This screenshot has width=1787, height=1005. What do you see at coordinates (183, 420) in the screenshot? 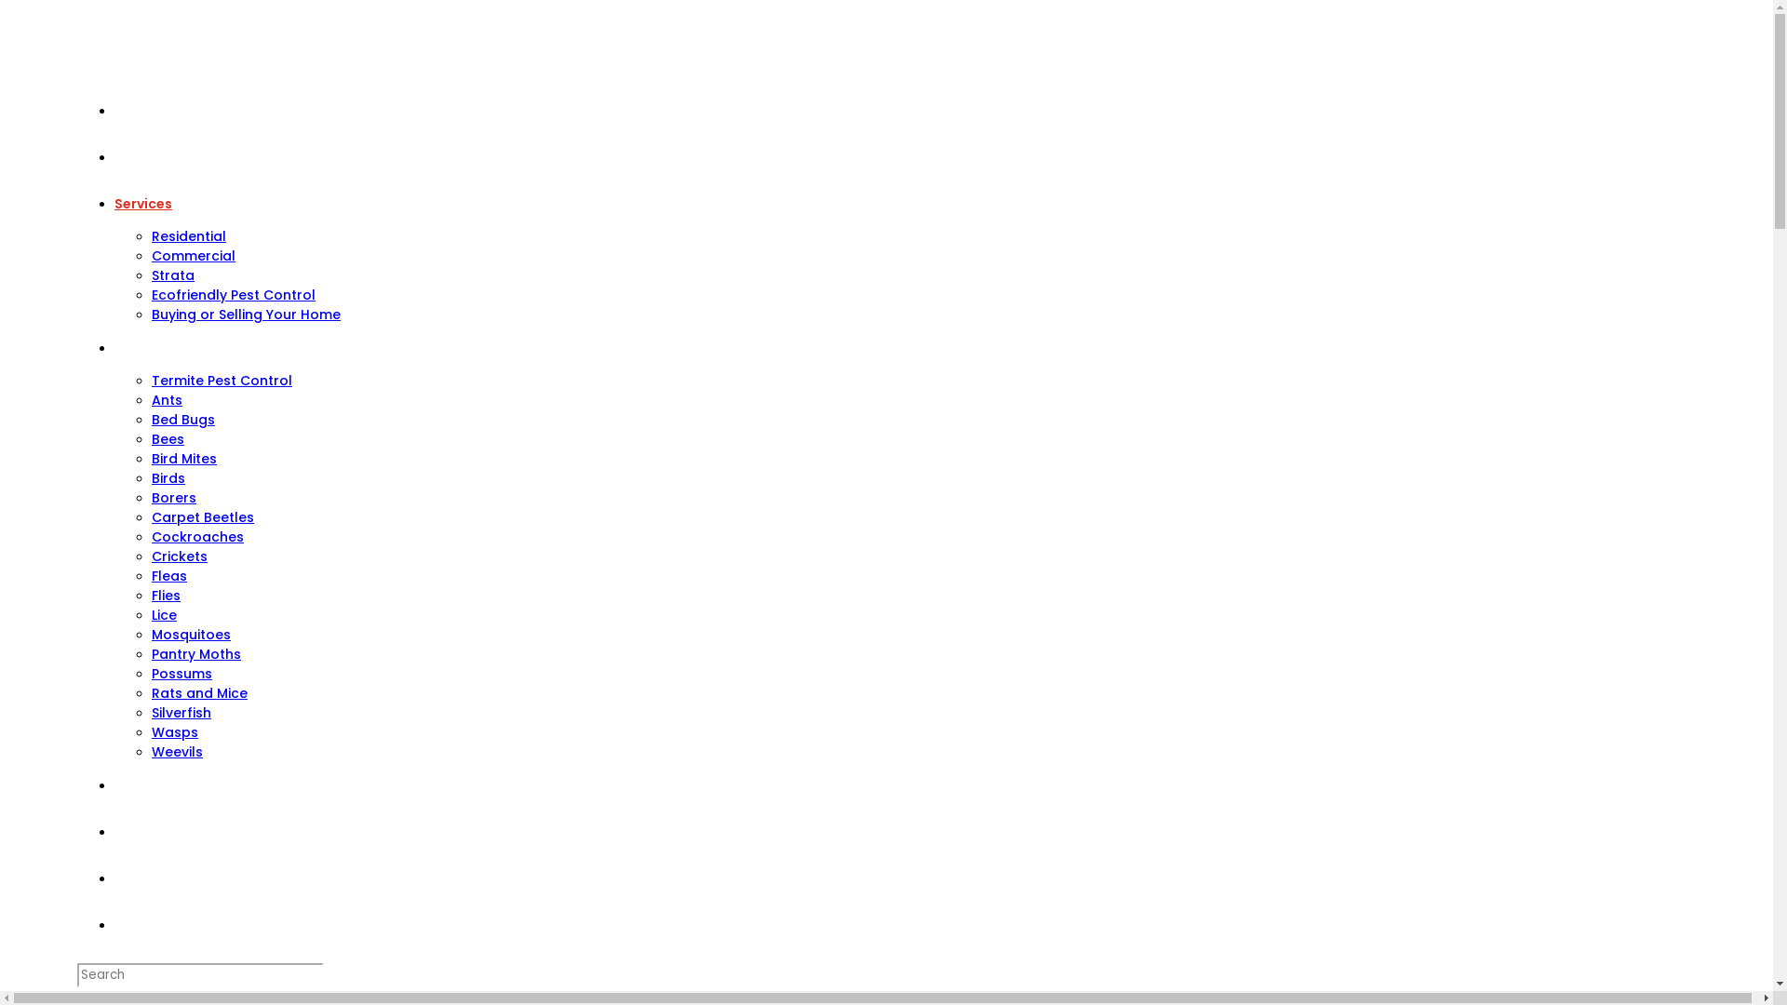
I see `Bed Bugs` at bounding box center [183, 420].